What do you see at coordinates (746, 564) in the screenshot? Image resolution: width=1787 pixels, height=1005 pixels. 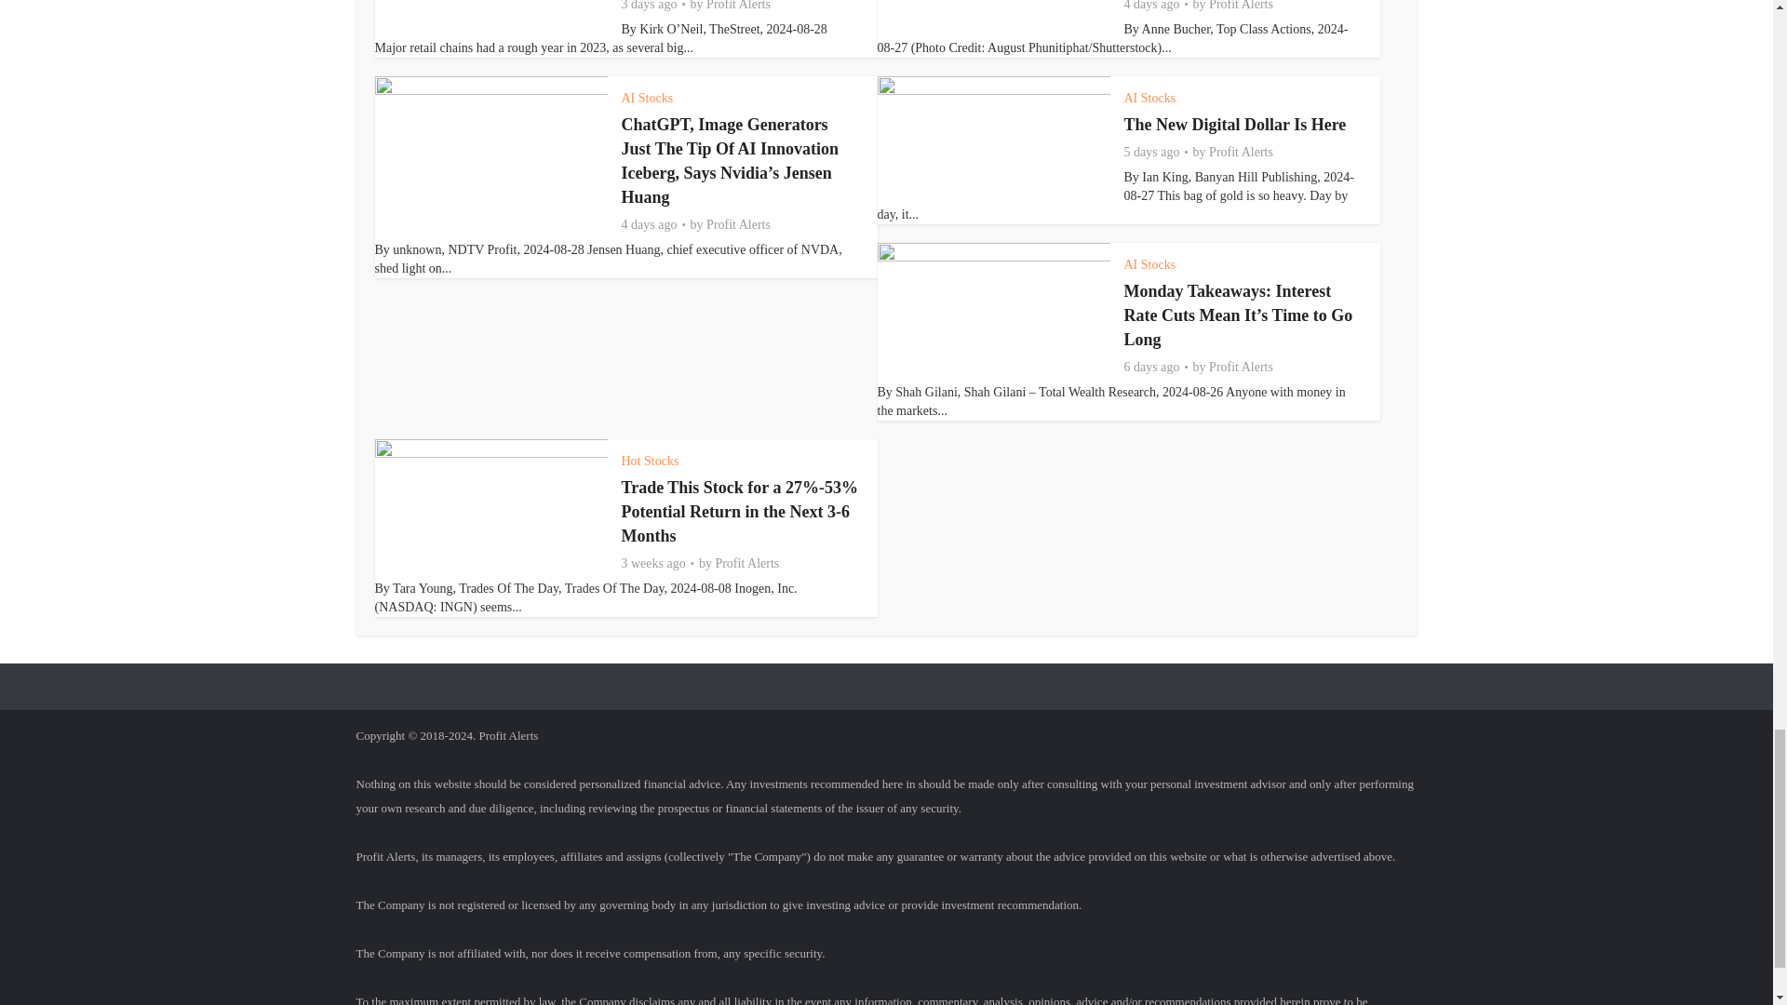 I see `Profit Alerts` at bounding box center [746, 564].